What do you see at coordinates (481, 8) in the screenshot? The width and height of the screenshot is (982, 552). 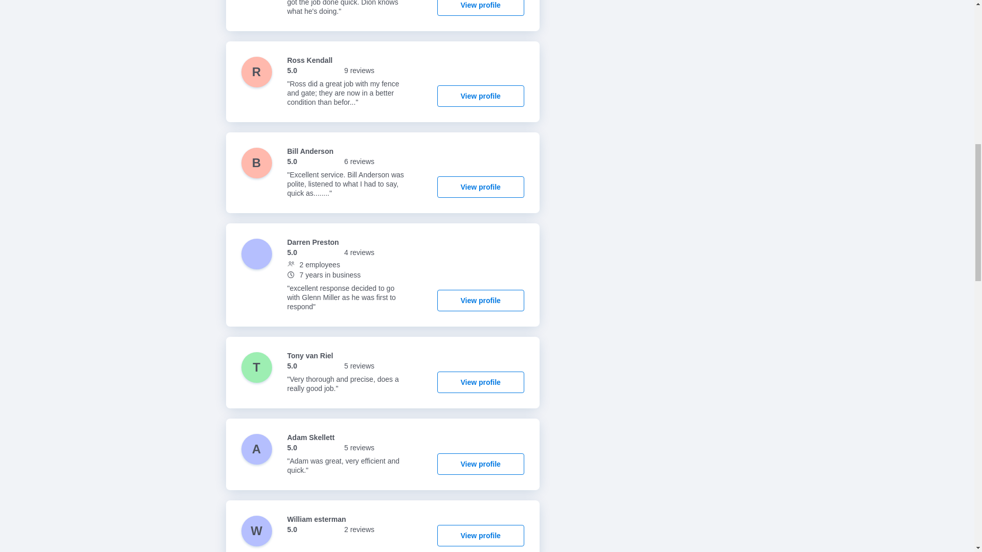 I see `View profile` at bounding box center [481, 8].